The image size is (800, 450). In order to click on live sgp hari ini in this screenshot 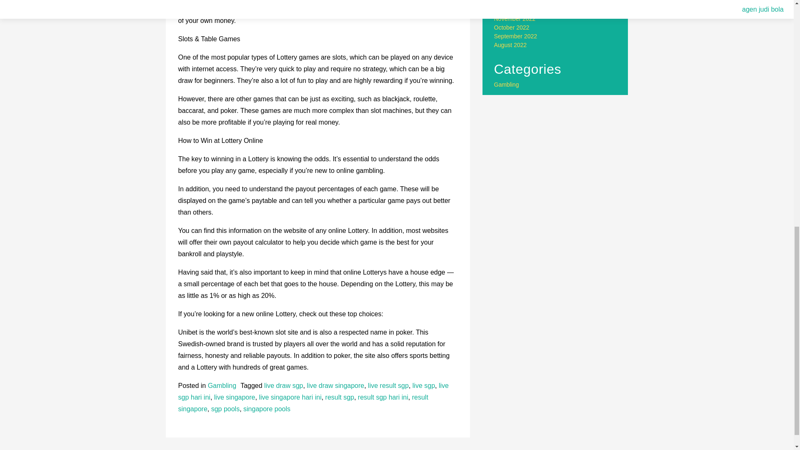, I will do `click(313, 391)`.